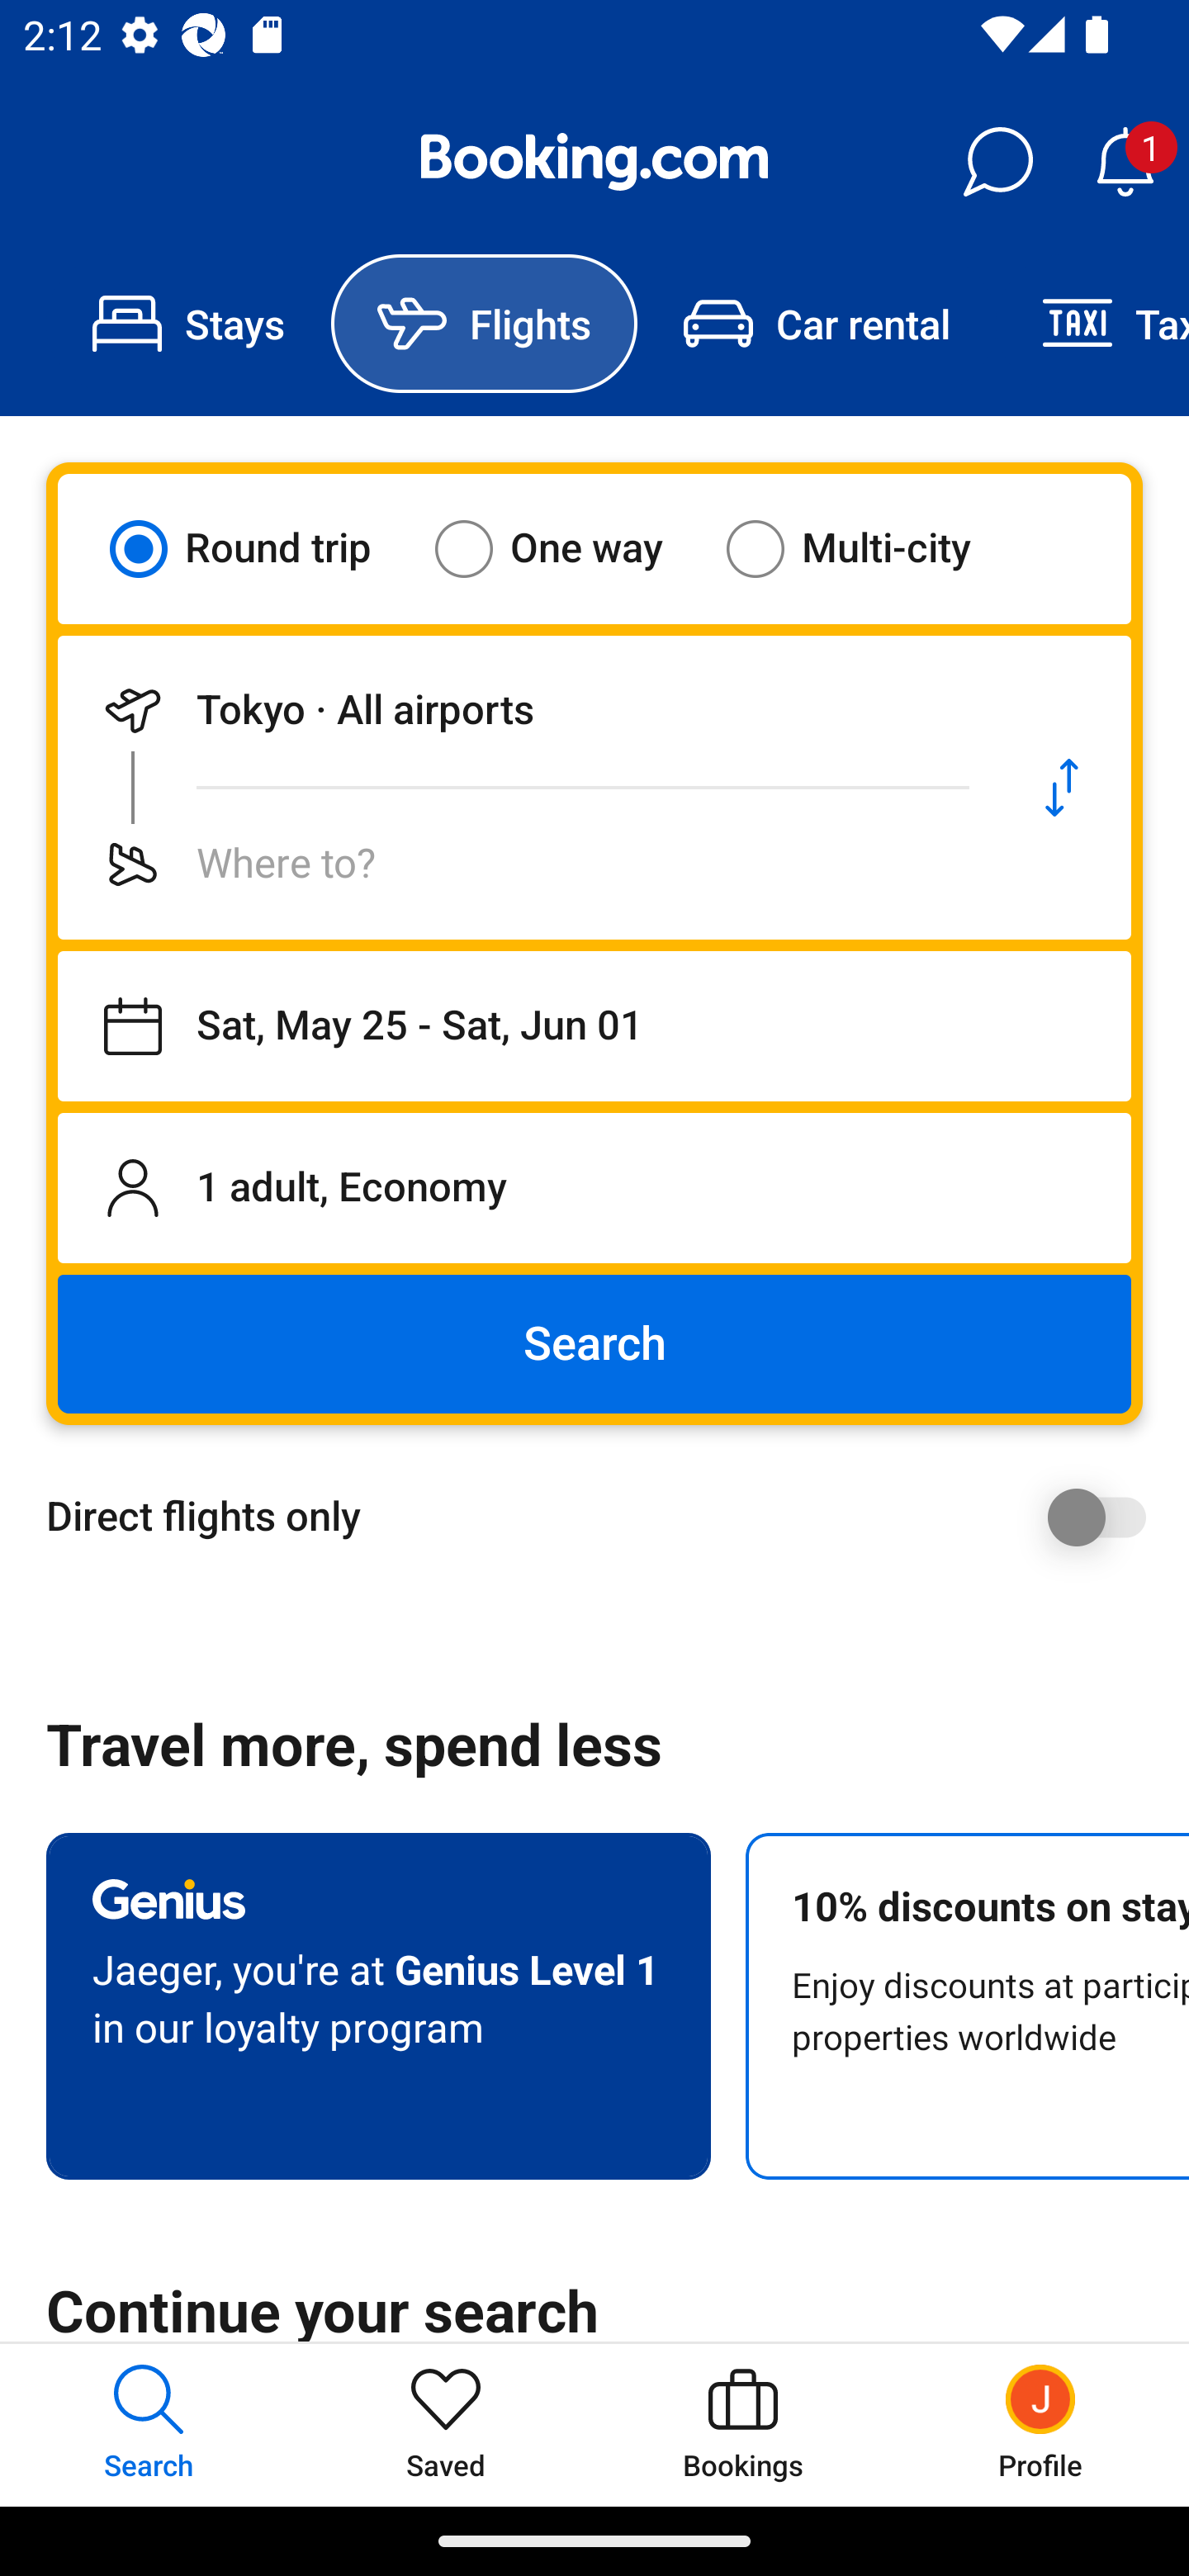 The width and height of the screenshot is (1189, 2576). What do you see at coordinates (869, 548) in the screenshot?
I see `Multi-city` at bounding box center [869, 548].